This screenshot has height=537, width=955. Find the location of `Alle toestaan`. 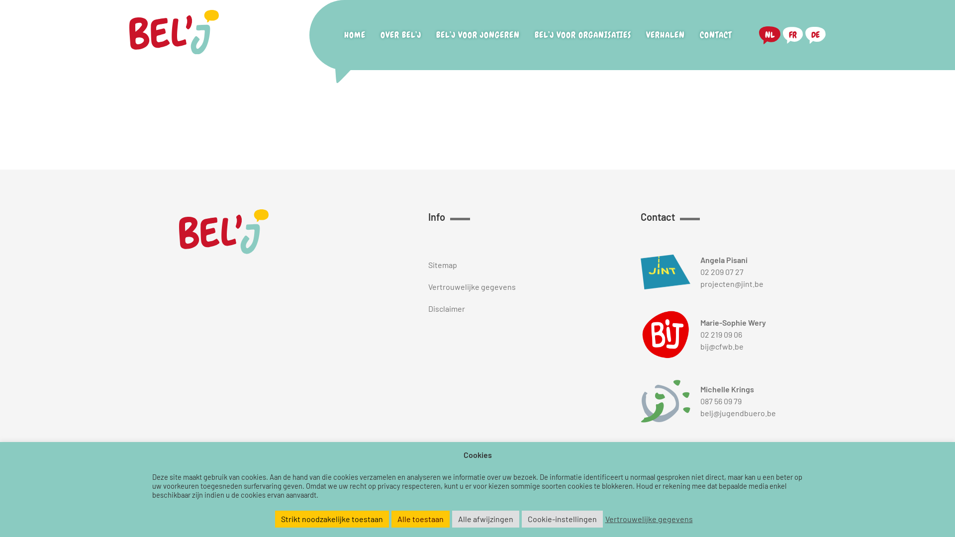

Alle toestaan is located at coordinates (420, 519).